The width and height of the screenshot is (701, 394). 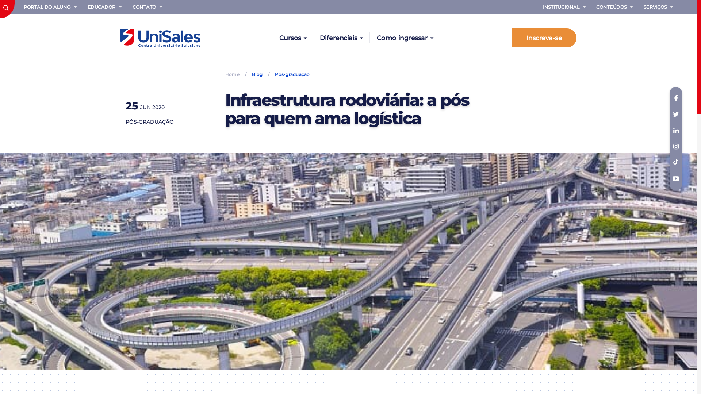 I want to click on Como ingressar, so click(x=405, y=38).